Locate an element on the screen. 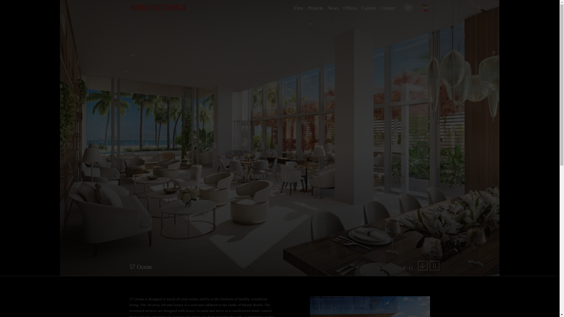 Image resolution: width=564 pixels, height=317 pixels. Contact is located at coordinates (388, 8).